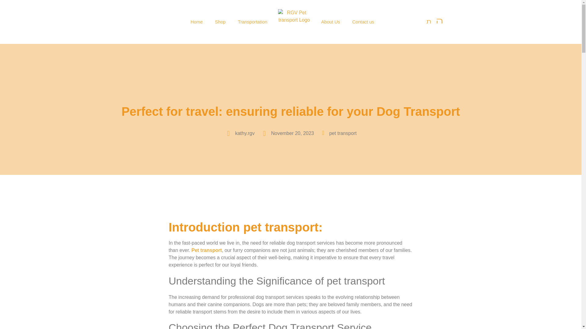  Describe the element at coordinates (252, 22) in the screenshot. I see `Transportation` at that location.